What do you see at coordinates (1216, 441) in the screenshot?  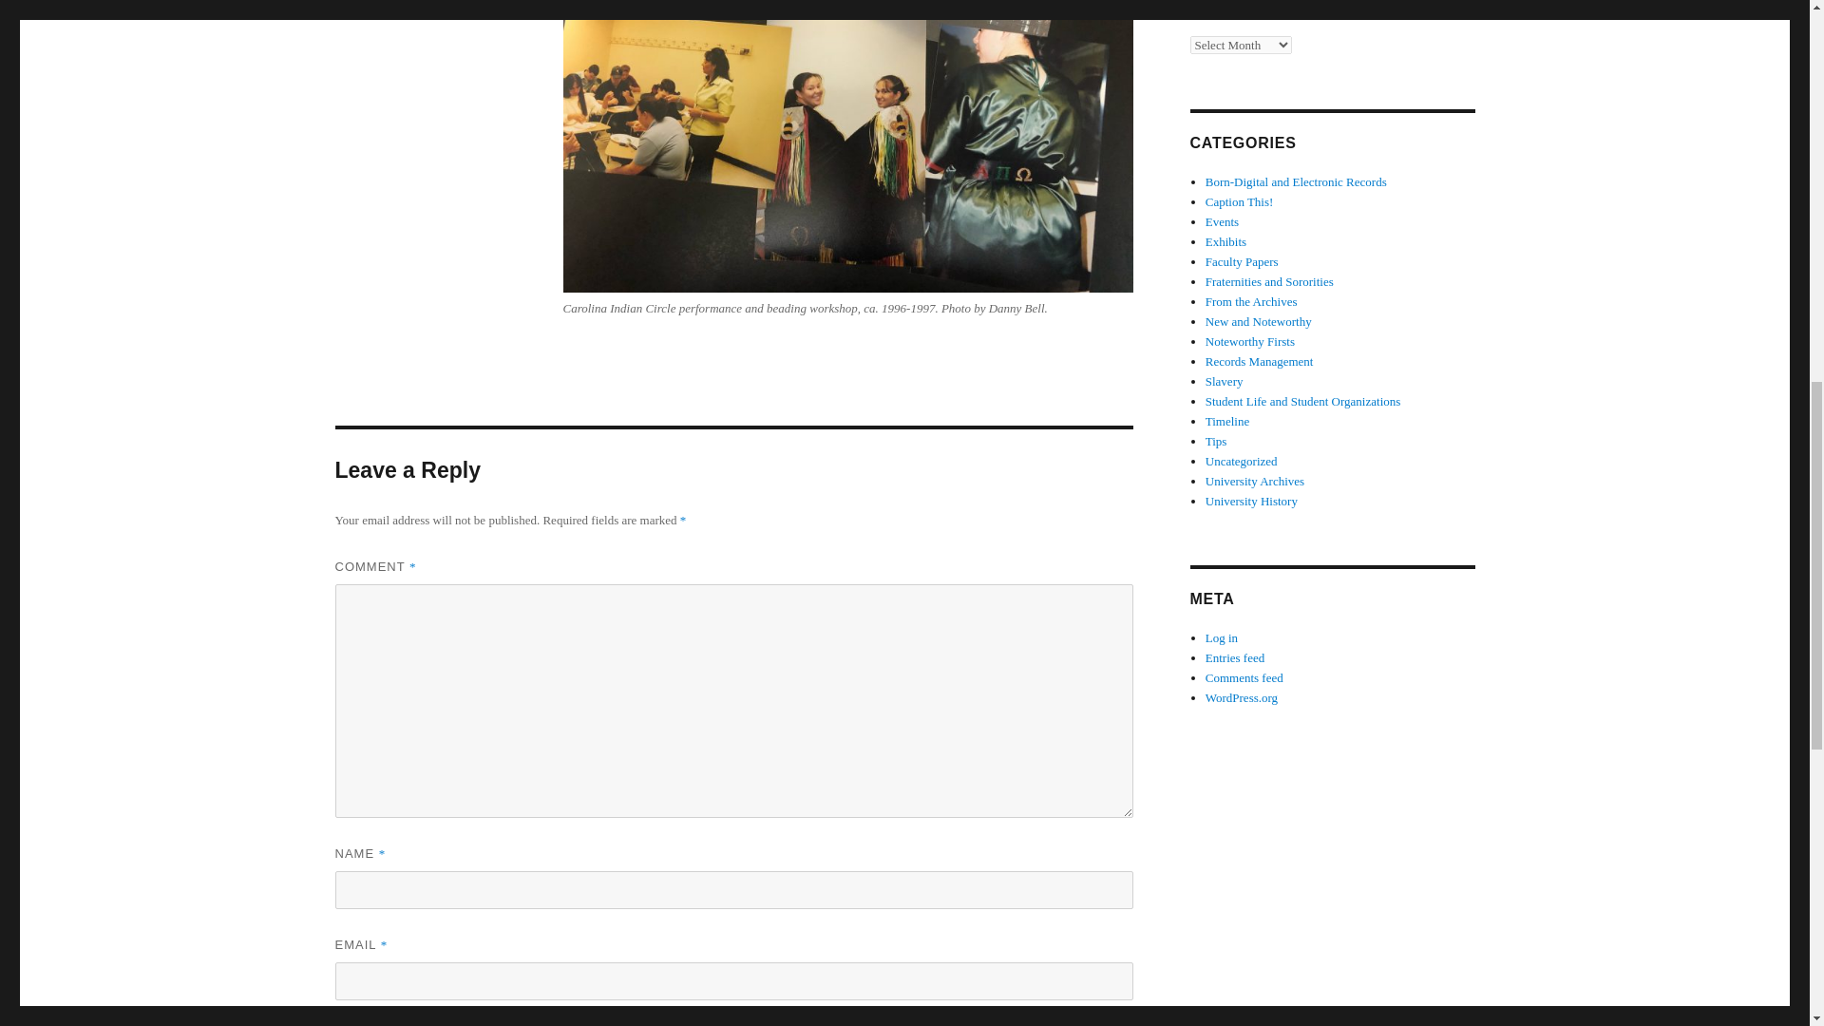 I see `Tips` at bounding box center [1216, 441].